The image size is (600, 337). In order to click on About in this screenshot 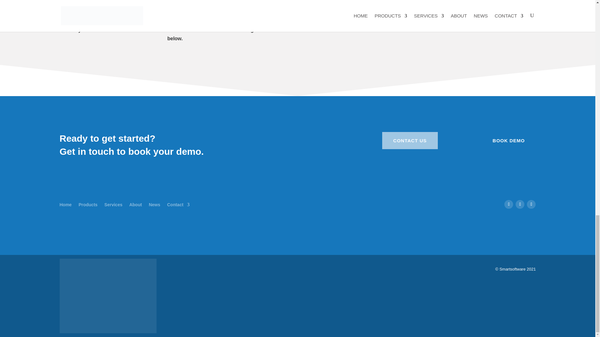, I will do `click(136, 203)`.